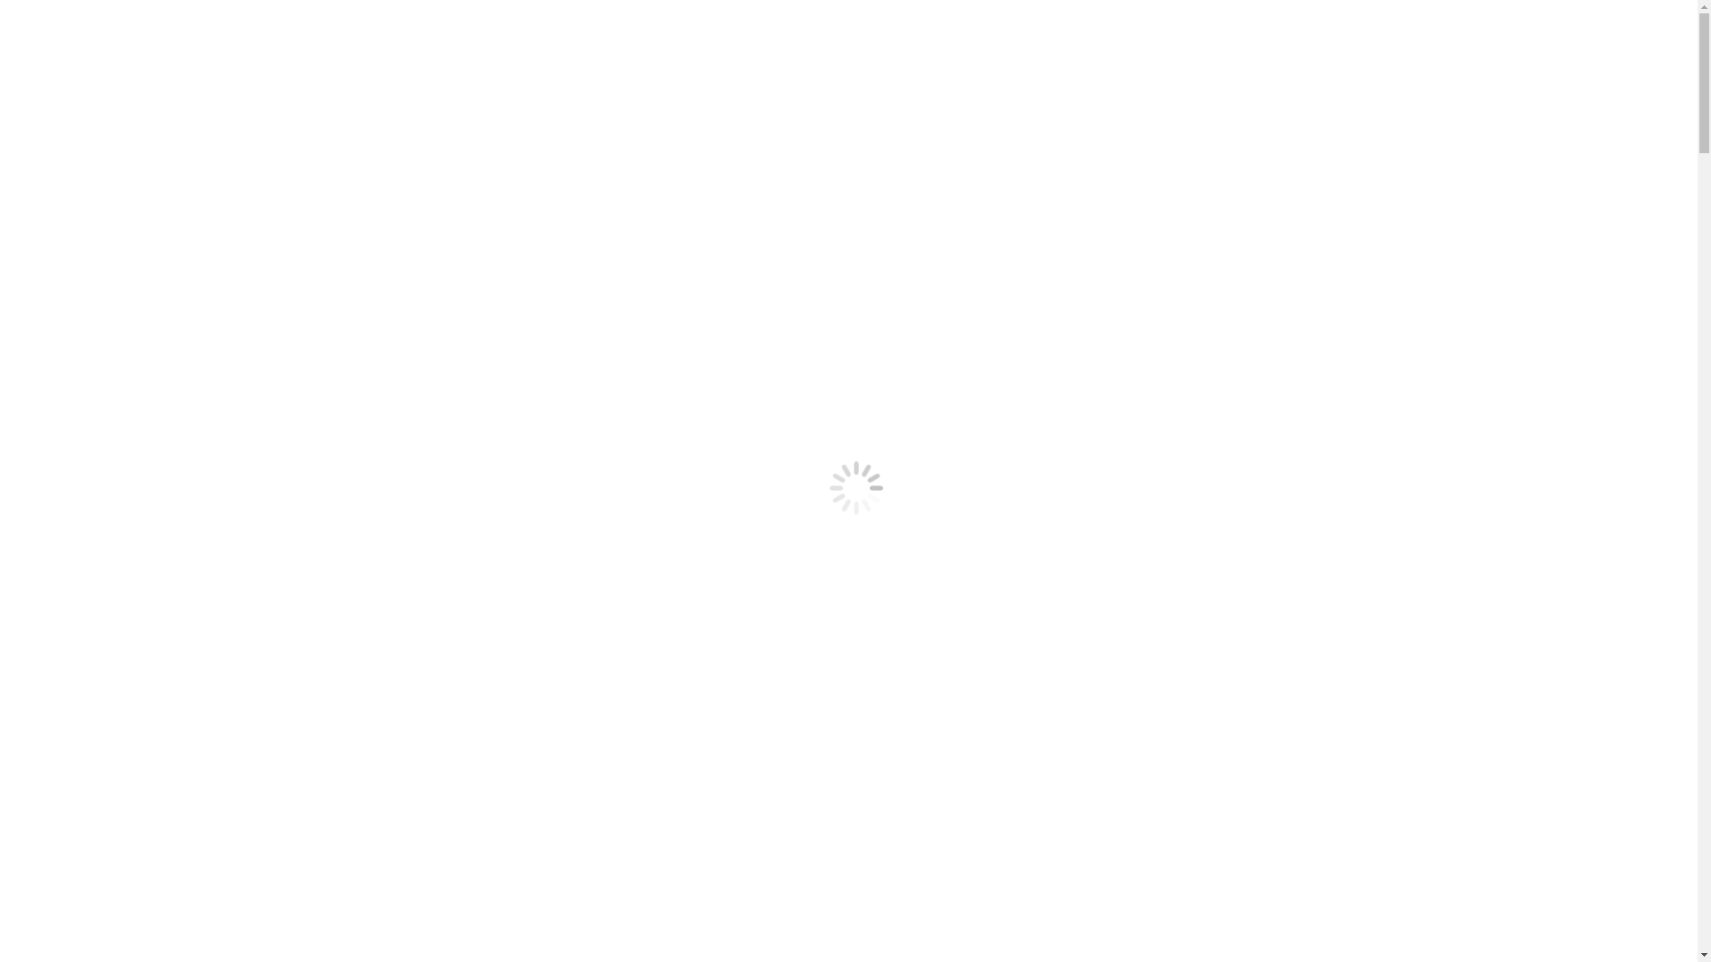 This screenshot has width=1711, height=962. I want to click on Commercial, so click(78, 405).